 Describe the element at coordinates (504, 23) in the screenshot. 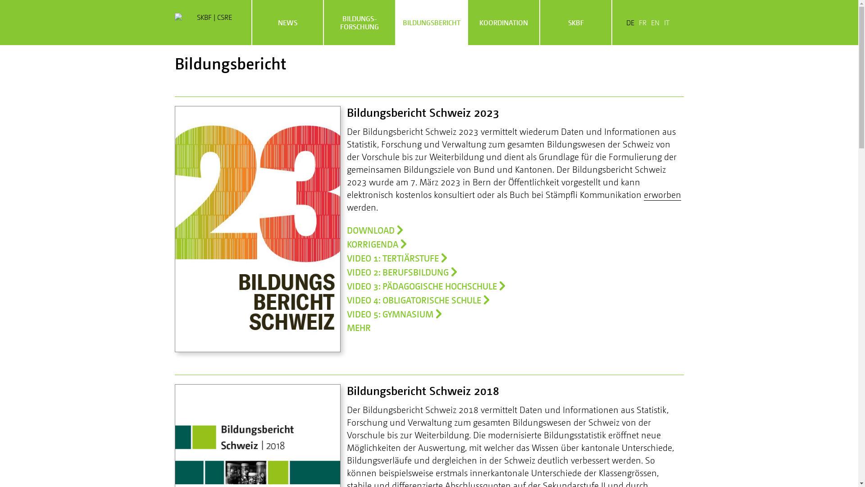

I see `KOORDINATION` at that location.